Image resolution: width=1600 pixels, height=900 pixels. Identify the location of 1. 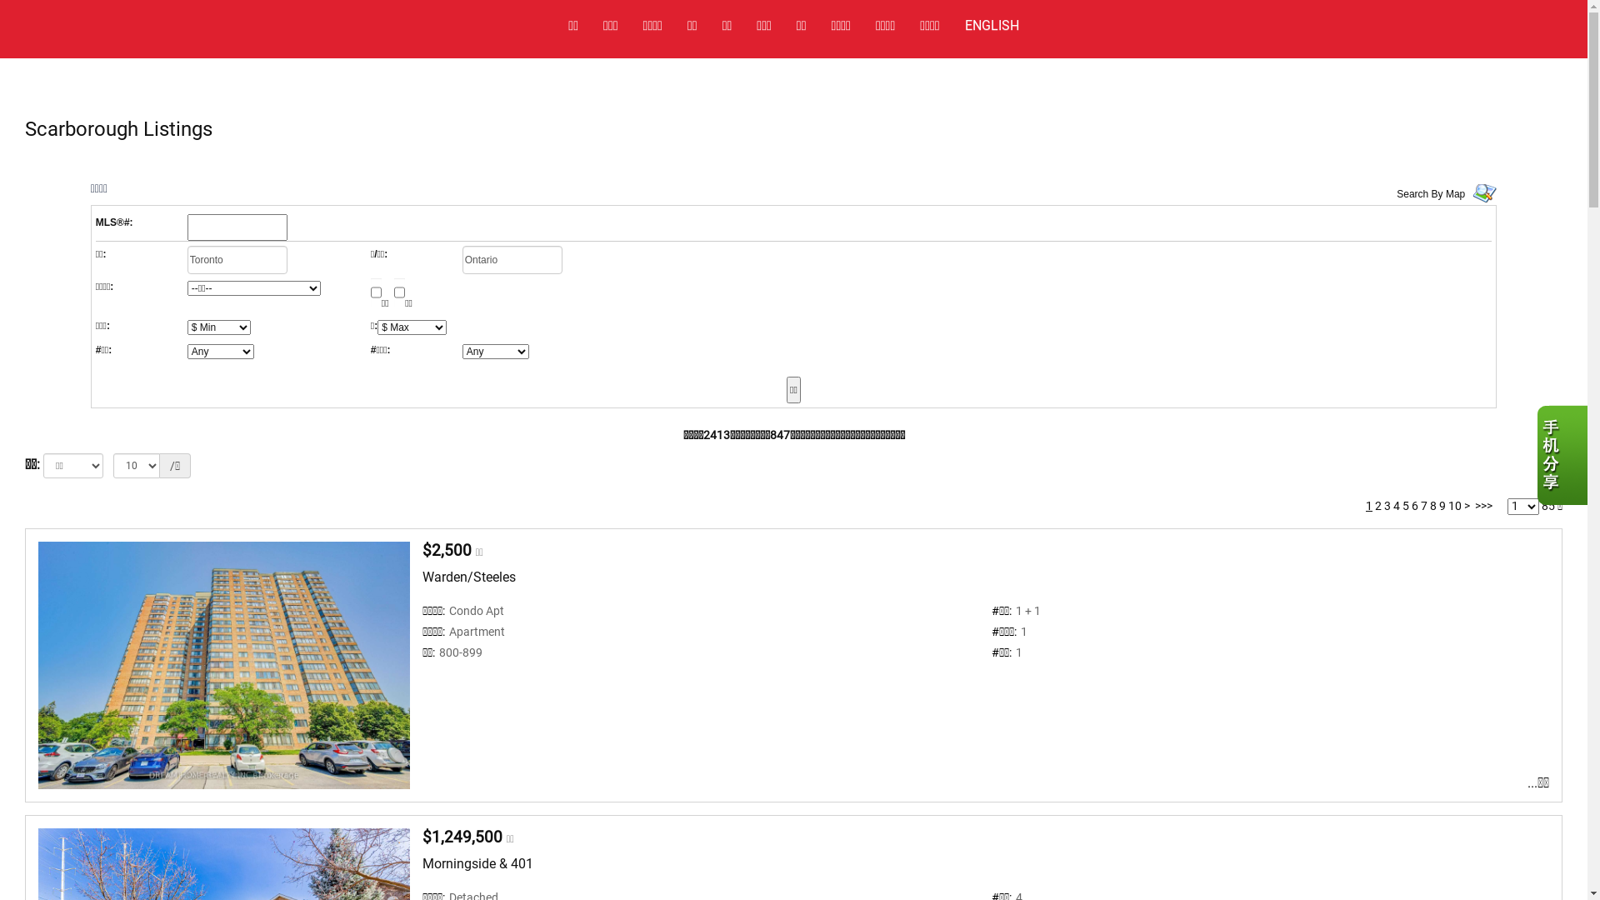
(1369, 506).